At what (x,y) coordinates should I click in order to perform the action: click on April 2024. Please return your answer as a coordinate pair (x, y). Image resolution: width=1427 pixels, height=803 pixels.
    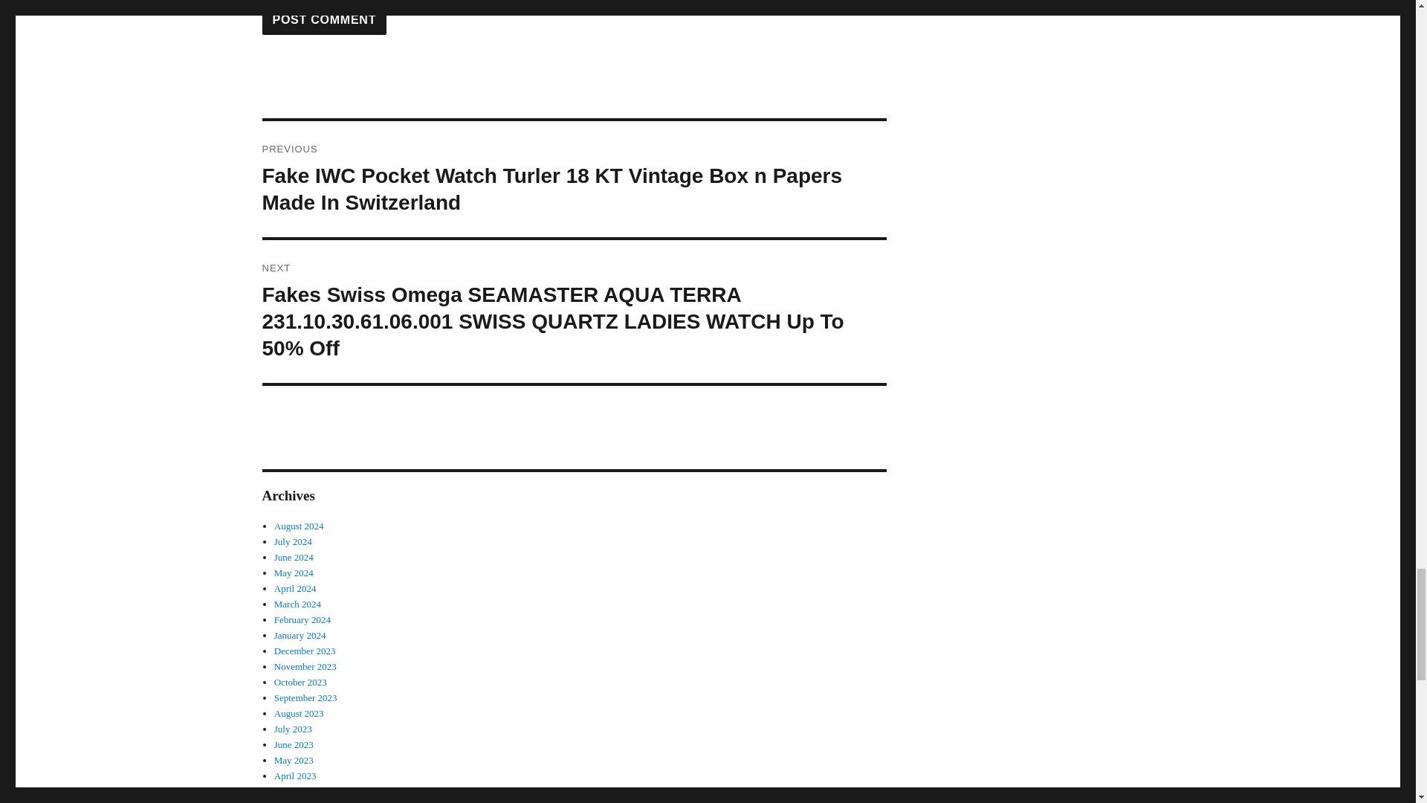
    Looking at the image, I should click on (295, 589).